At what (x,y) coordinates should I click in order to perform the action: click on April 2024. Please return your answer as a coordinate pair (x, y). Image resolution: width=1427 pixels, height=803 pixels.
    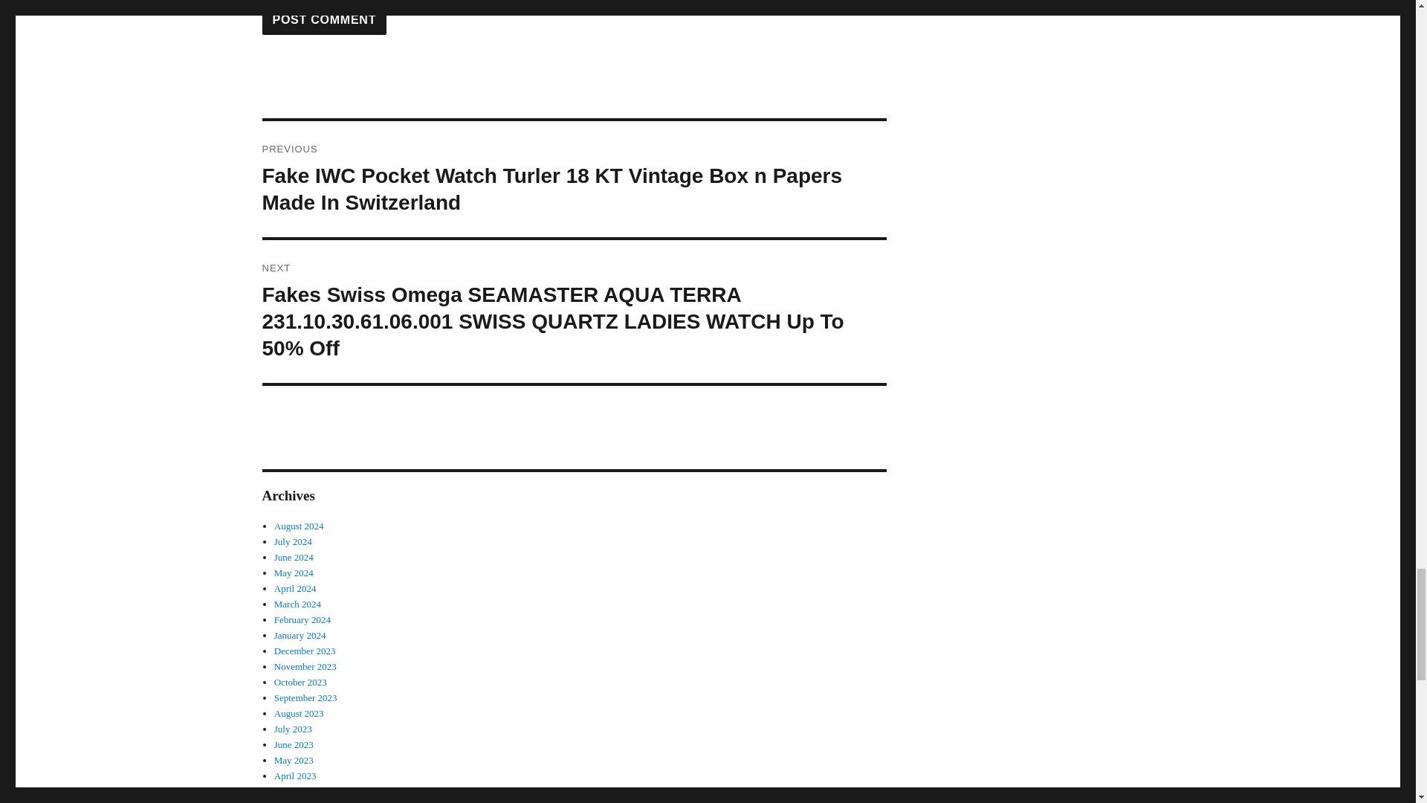
    Looking at the image, I should click on (295, 589).